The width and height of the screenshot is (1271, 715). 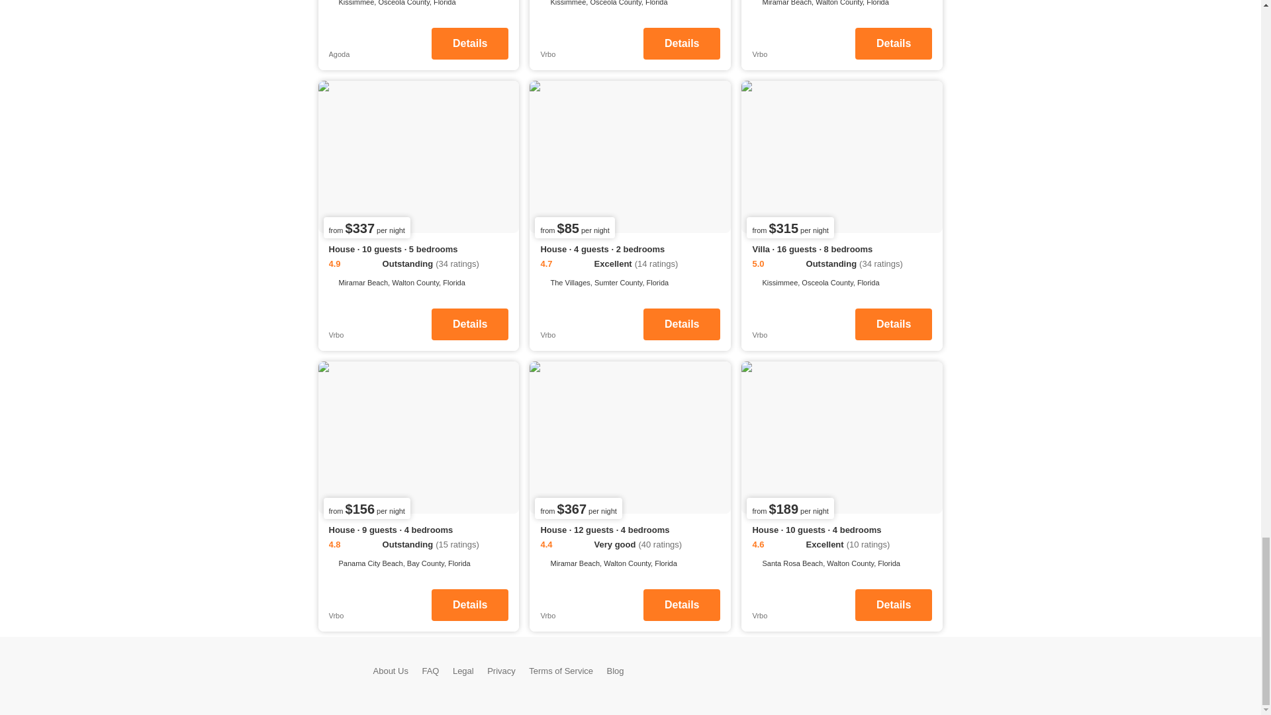 I want to click on Blog, so click(x=616, y=670).